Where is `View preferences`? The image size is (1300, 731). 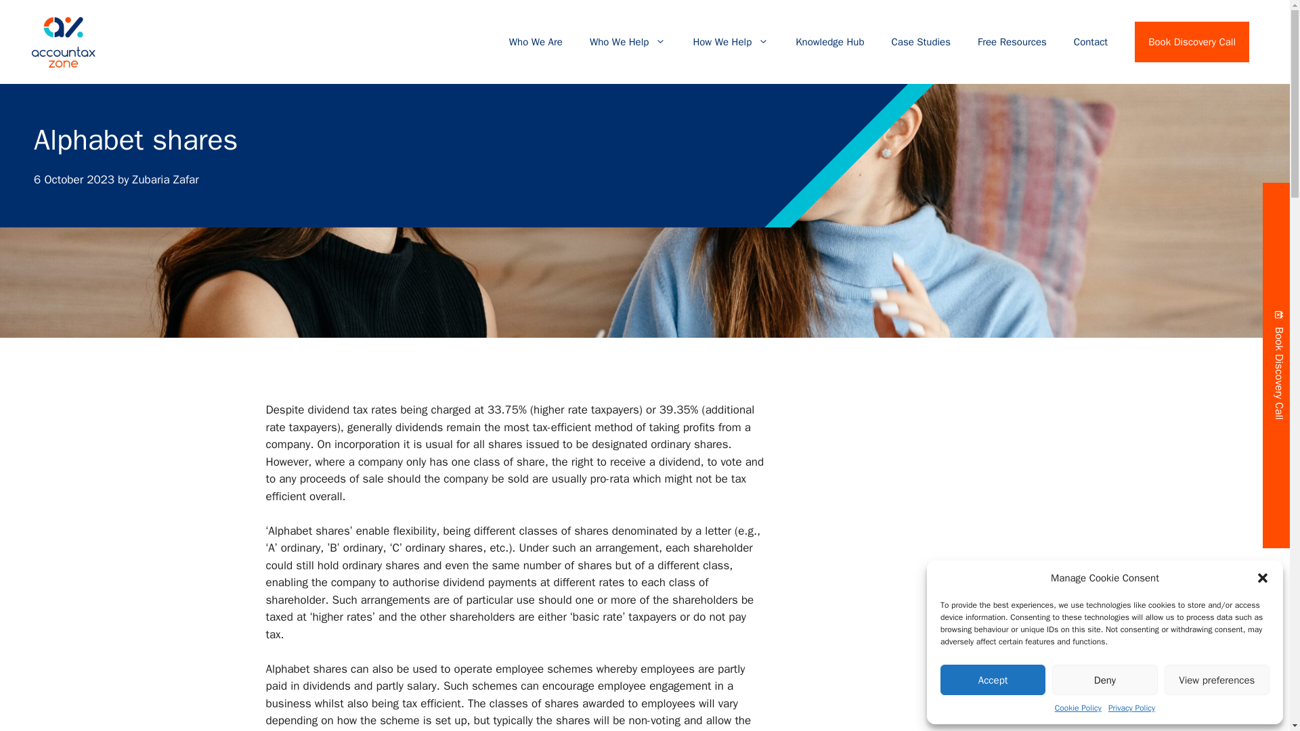 View preferences is located at coordinates (1217, 680).